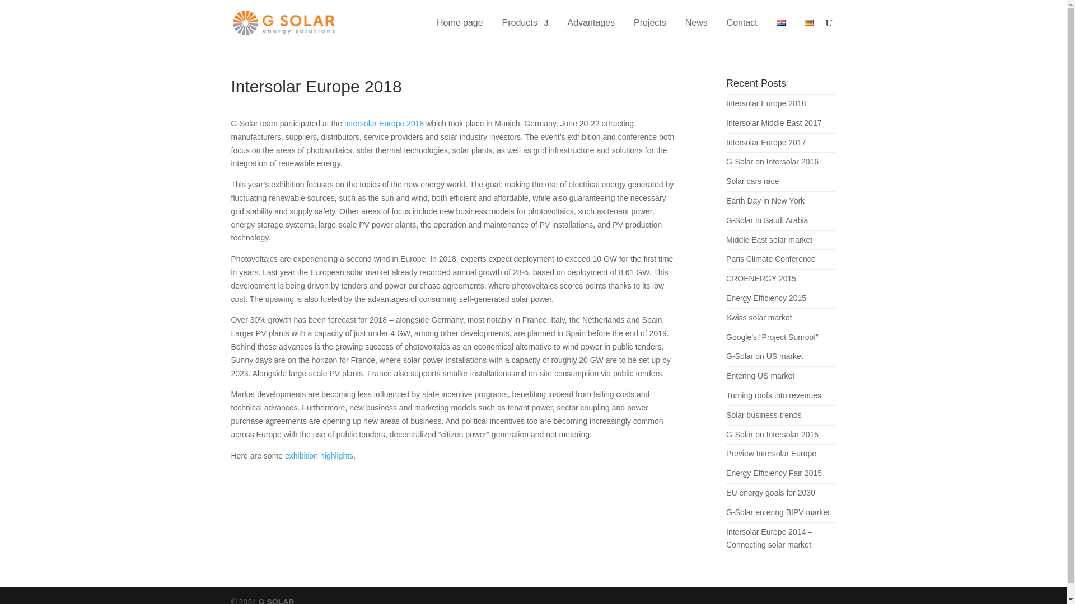 The width and height of the screenshot is (1075, 604). Describe the element at coordinates (525, 32) in the screenshot. I see `Products` at that location.